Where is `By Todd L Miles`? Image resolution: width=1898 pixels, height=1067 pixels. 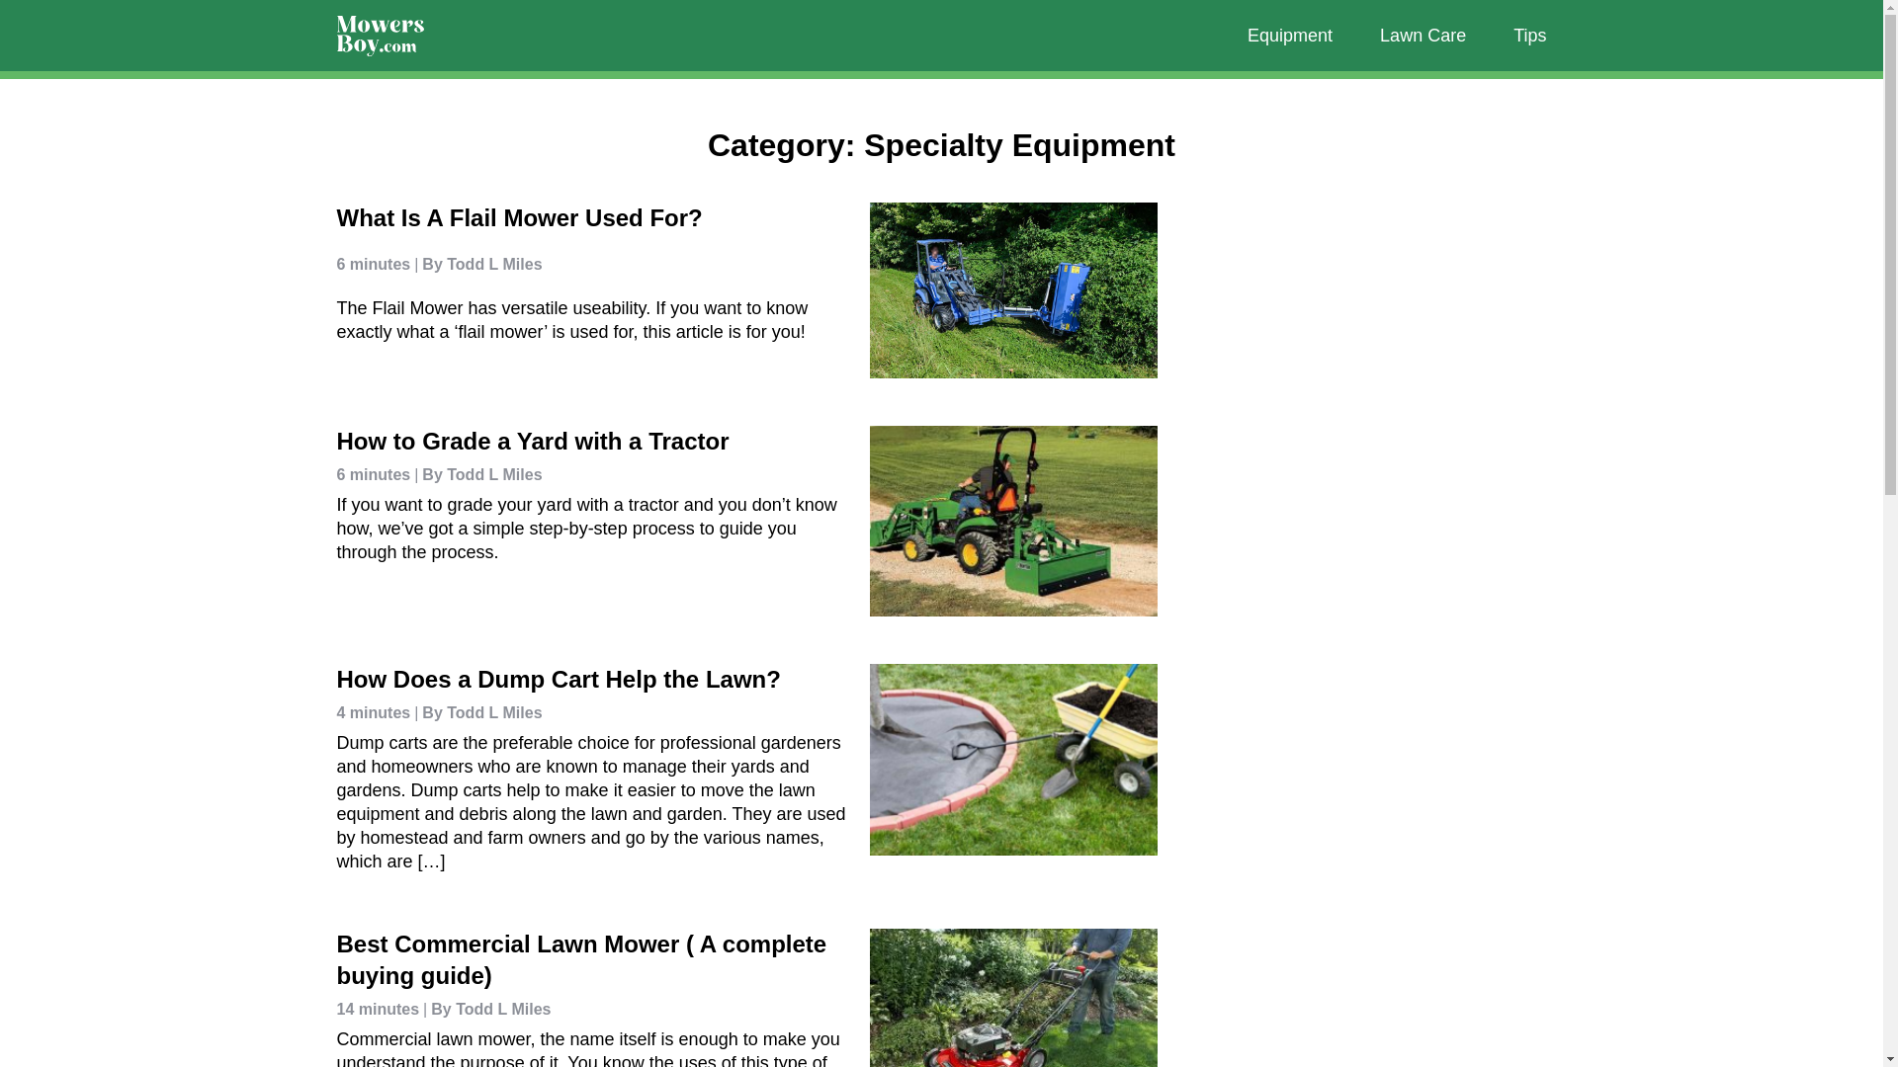
By Todd L Miles is located at coordinates (486, 1010).